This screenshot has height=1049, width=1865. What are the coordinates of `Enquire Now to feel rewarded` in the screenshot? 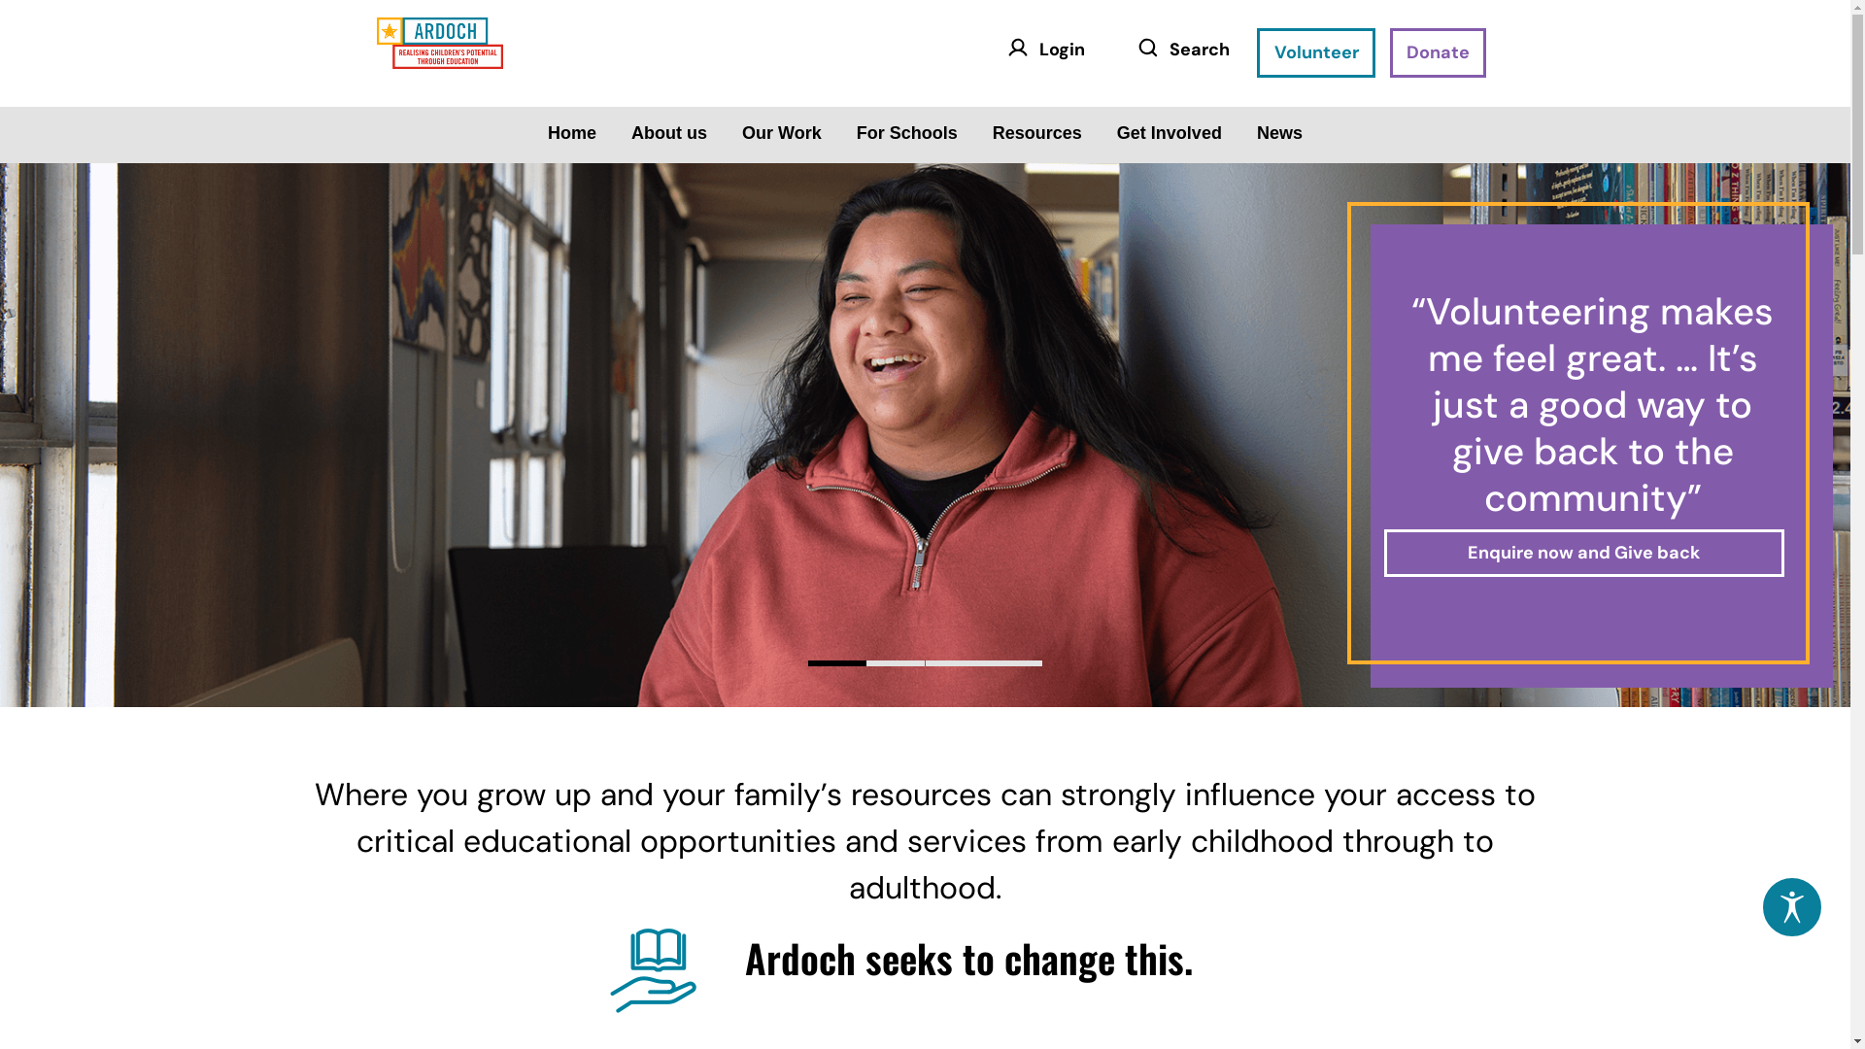 It's located at (1584, 554).